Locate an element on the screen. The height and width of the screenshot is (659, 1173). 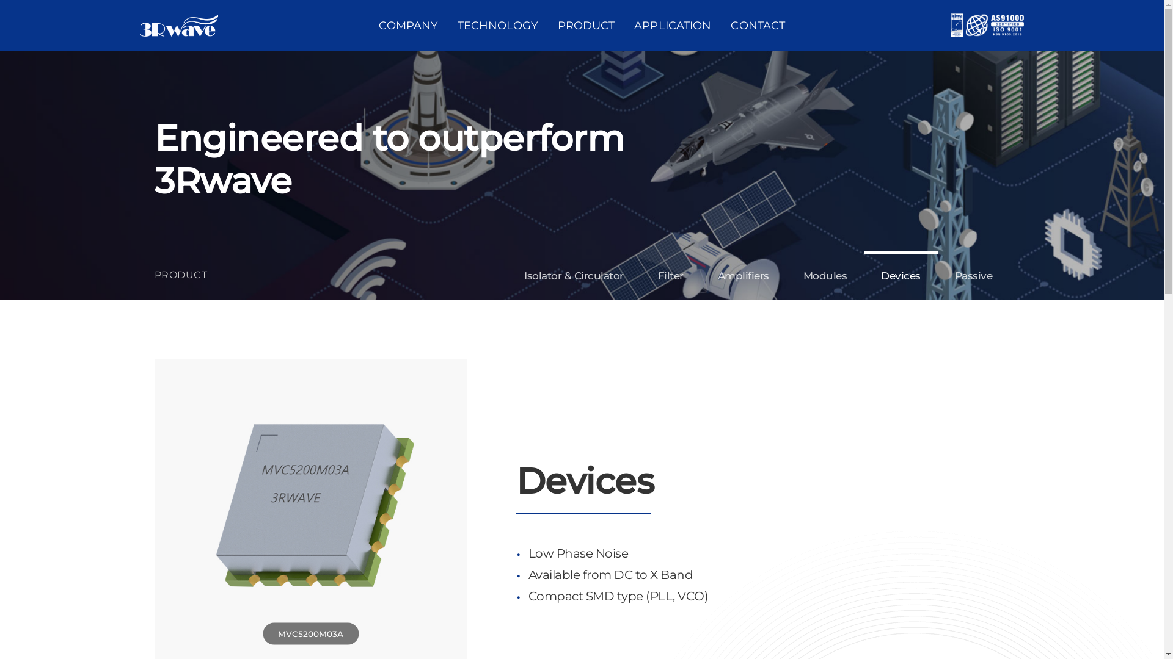
COMPANY is located at coordinates (408, 26).